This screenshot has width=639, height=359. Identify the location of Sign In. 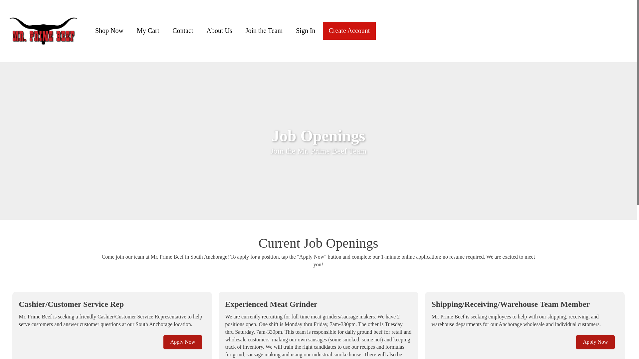
(306, 31).